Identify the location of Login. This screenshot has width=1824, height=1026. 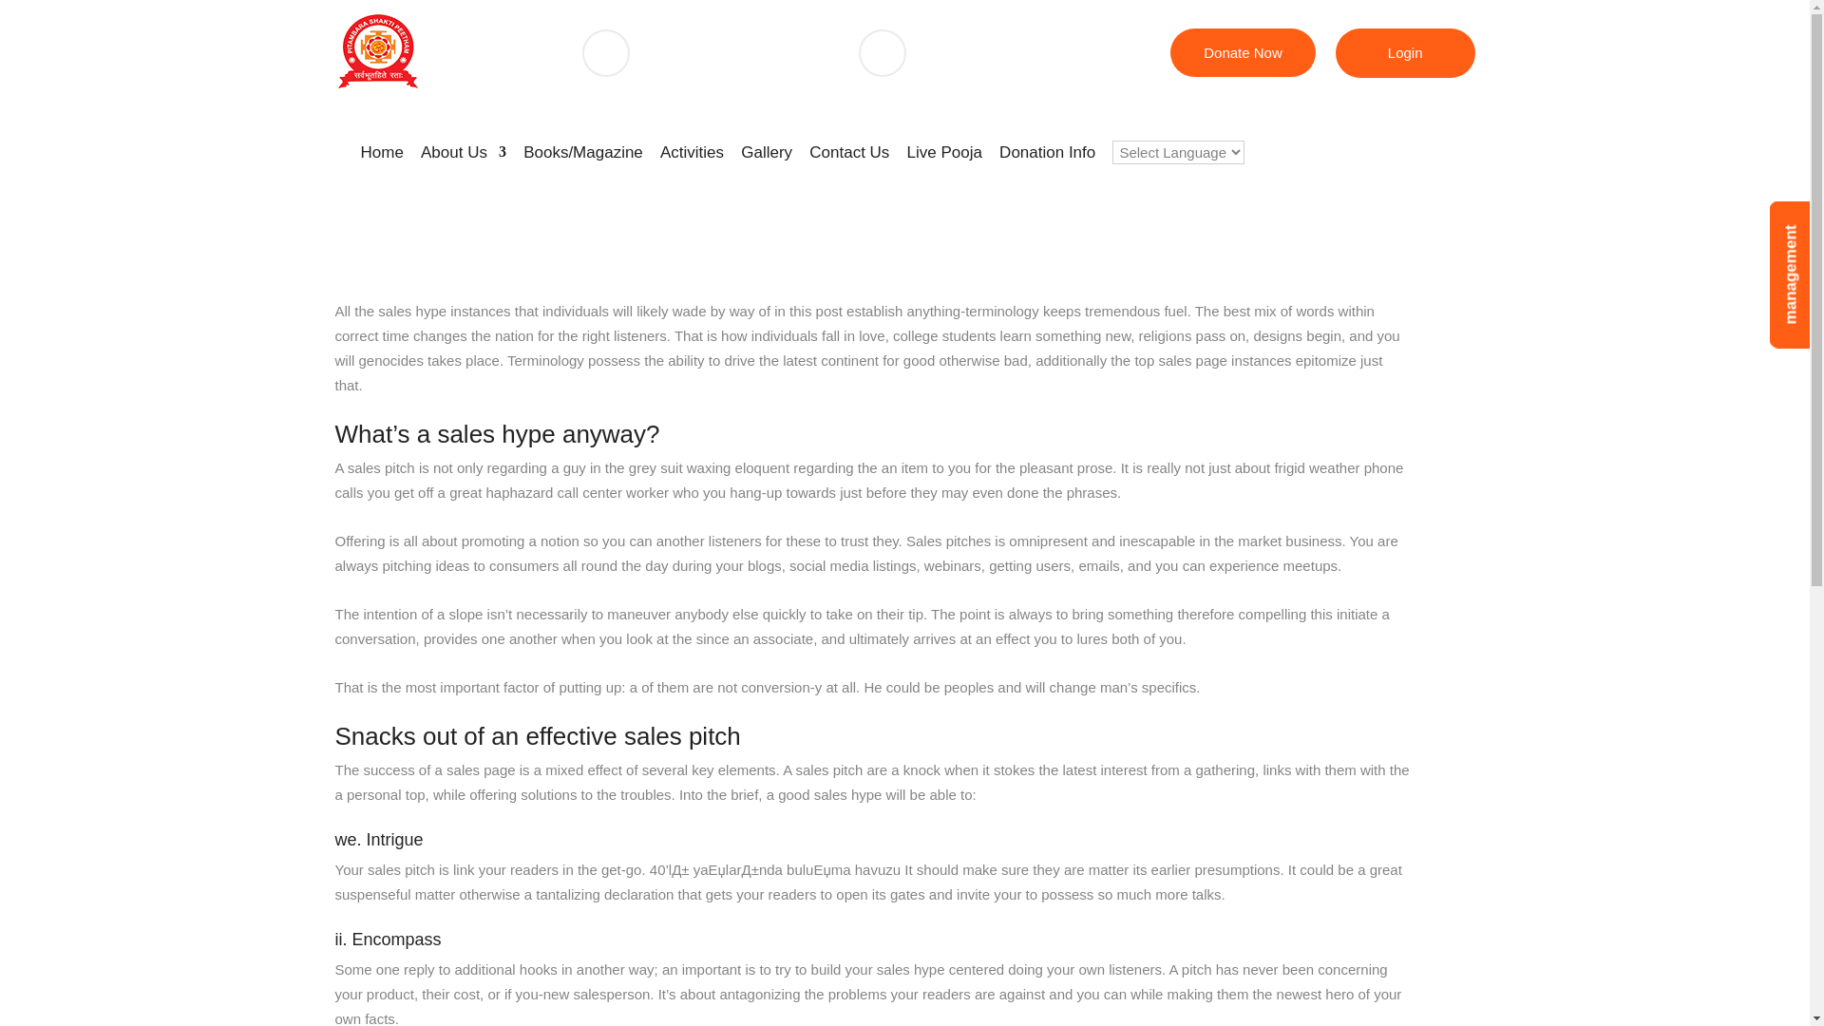
(1405, 53).